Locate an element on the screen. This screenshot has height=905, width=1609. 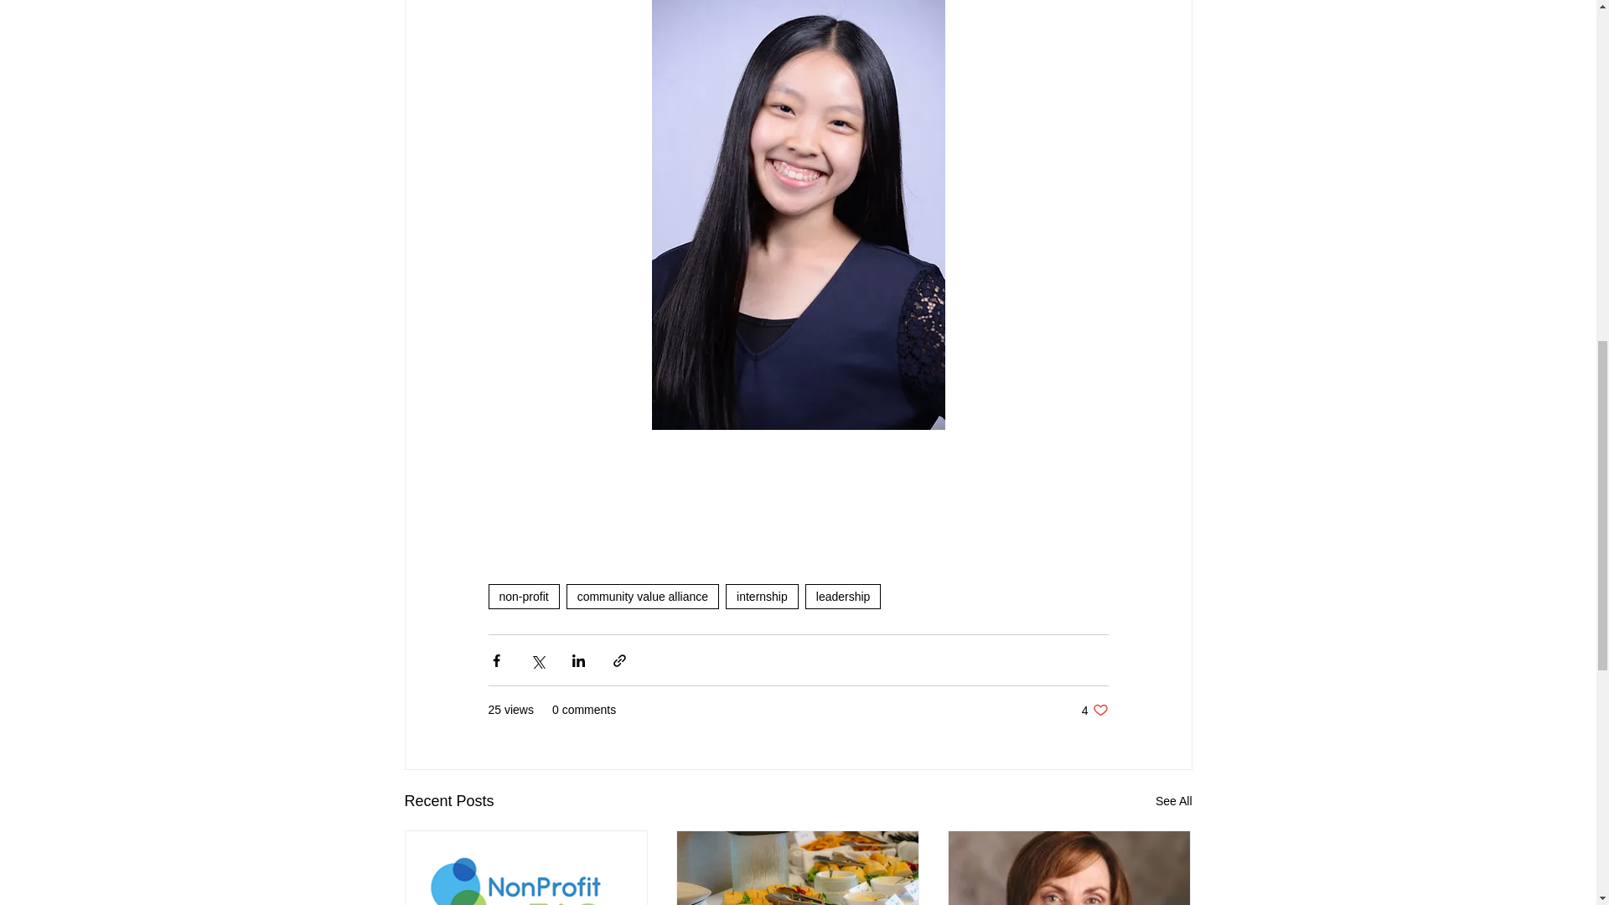
non-profit is located at coordinates (523, 596).